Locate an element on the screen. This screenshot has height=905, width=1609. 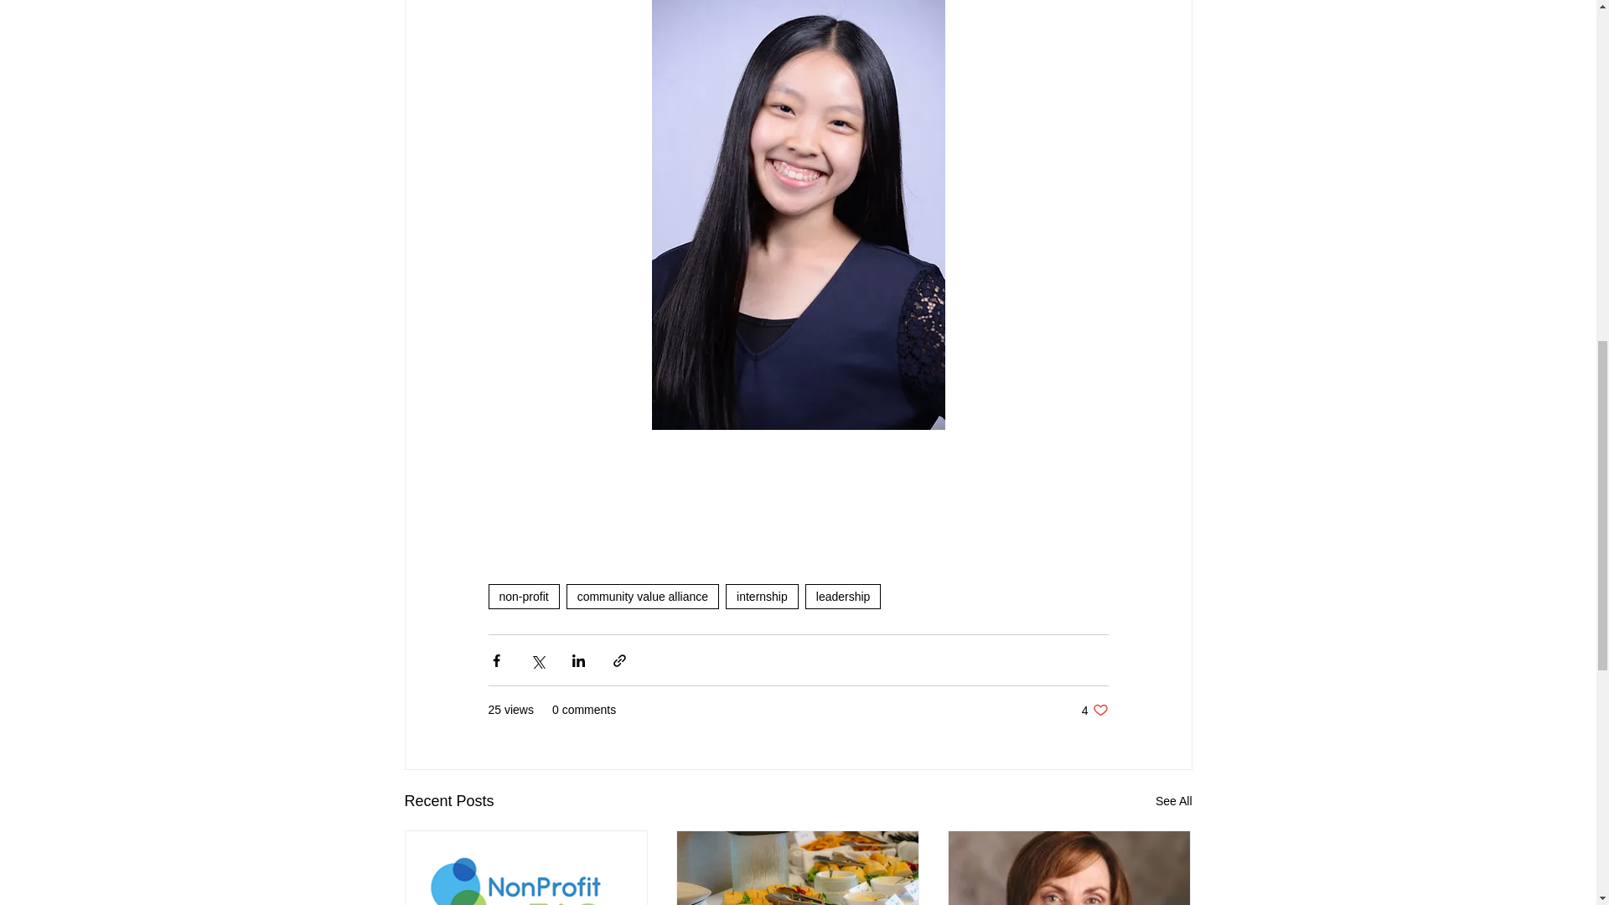
non-profit is located at coordinates (523, 596).